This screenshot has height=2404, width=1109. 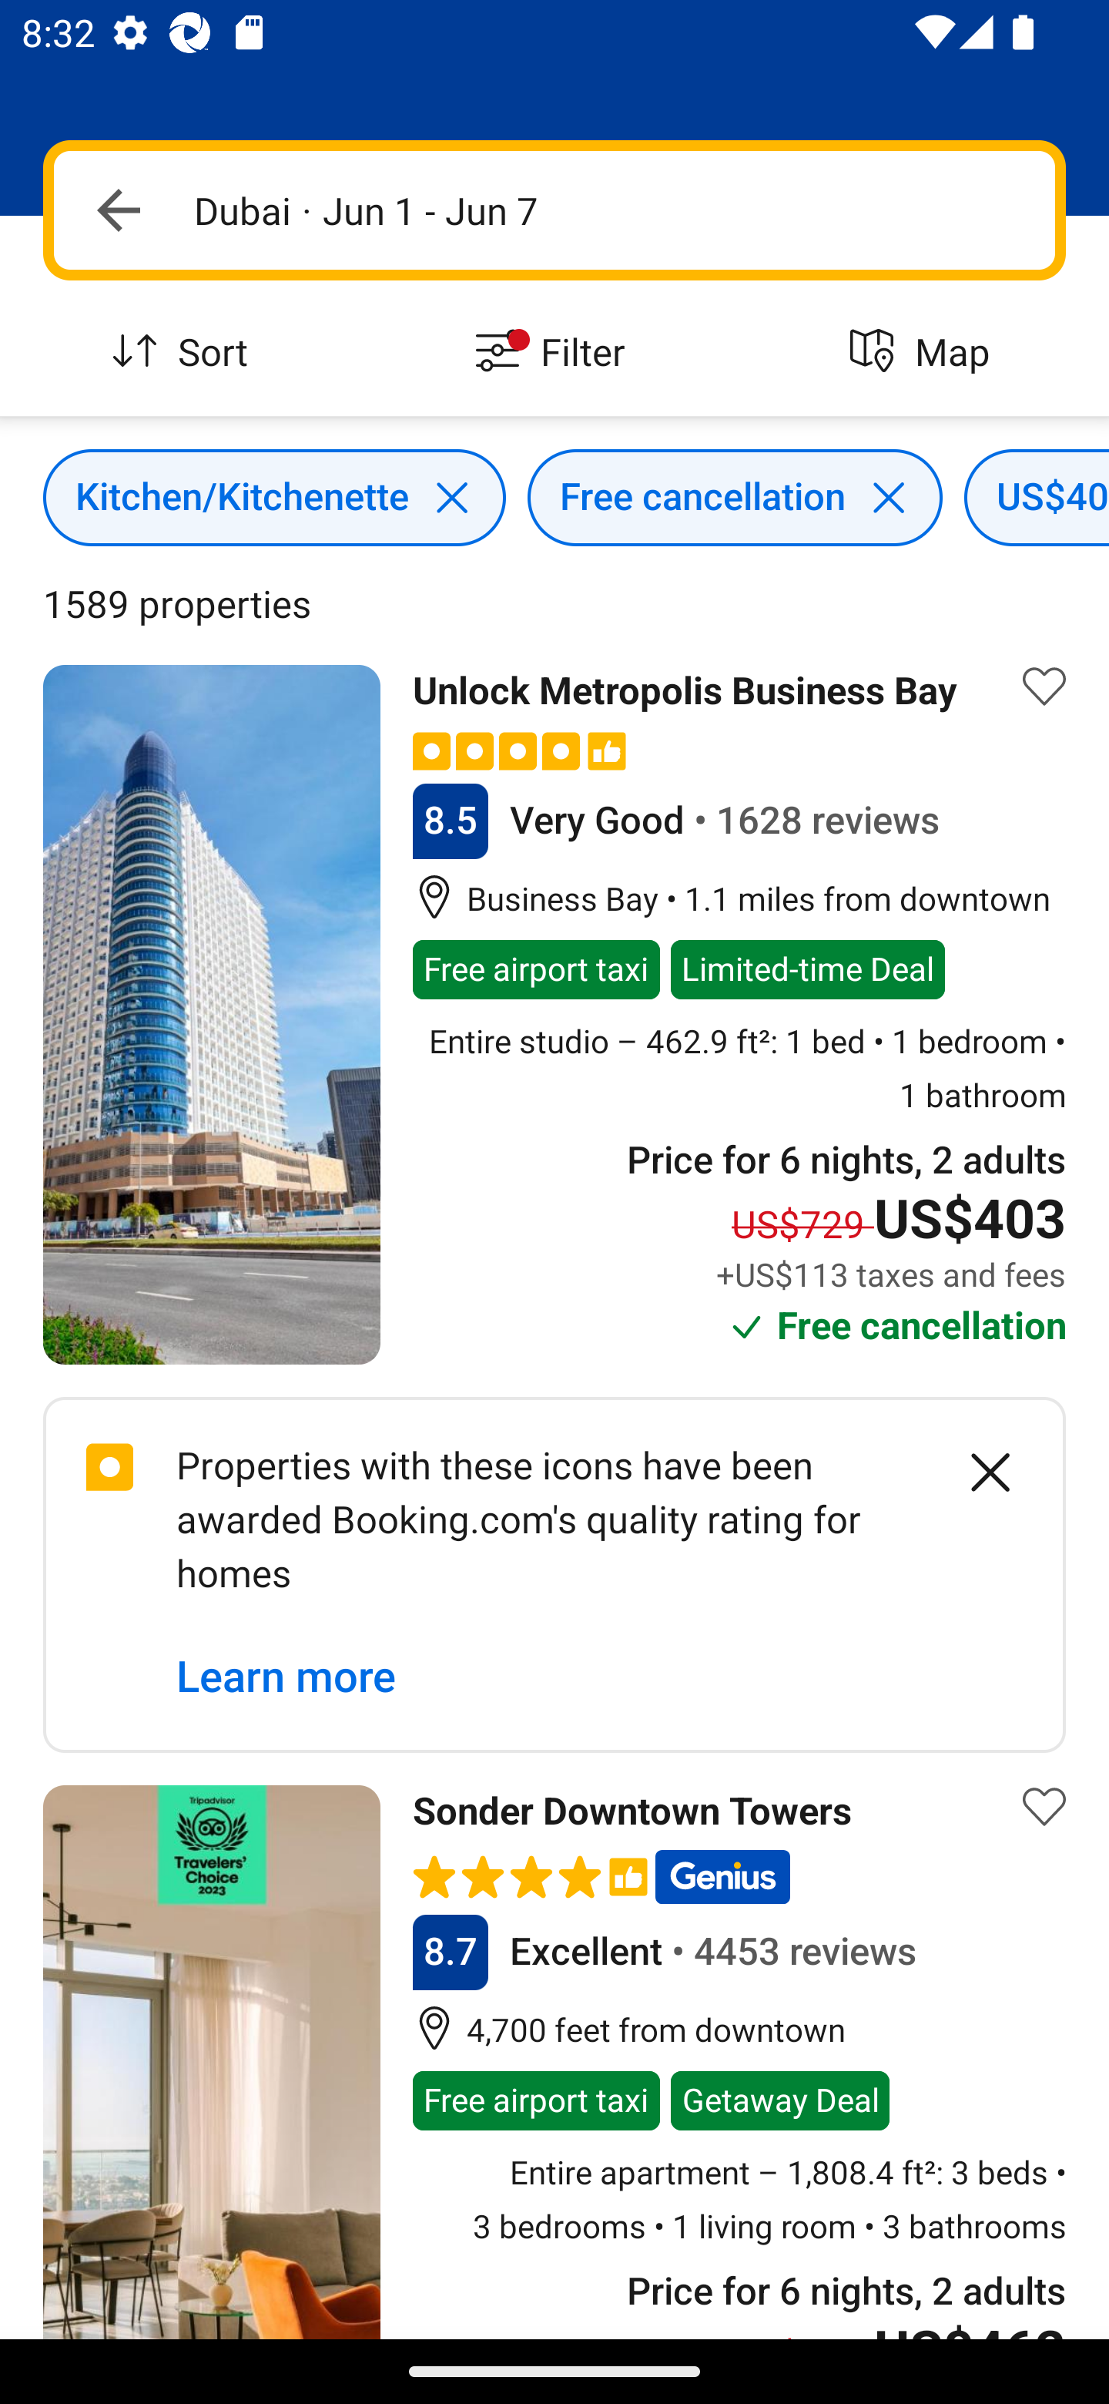 I want to click on Save property to list, so click(x=1044, y=1808).